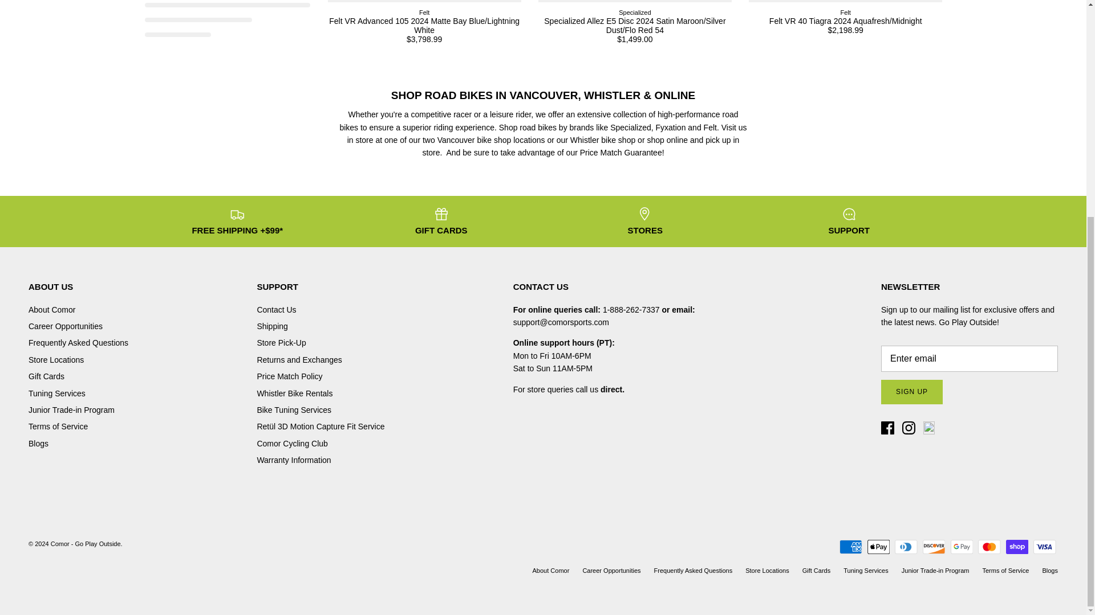  I want to click on Visa, so click(1044, 547).